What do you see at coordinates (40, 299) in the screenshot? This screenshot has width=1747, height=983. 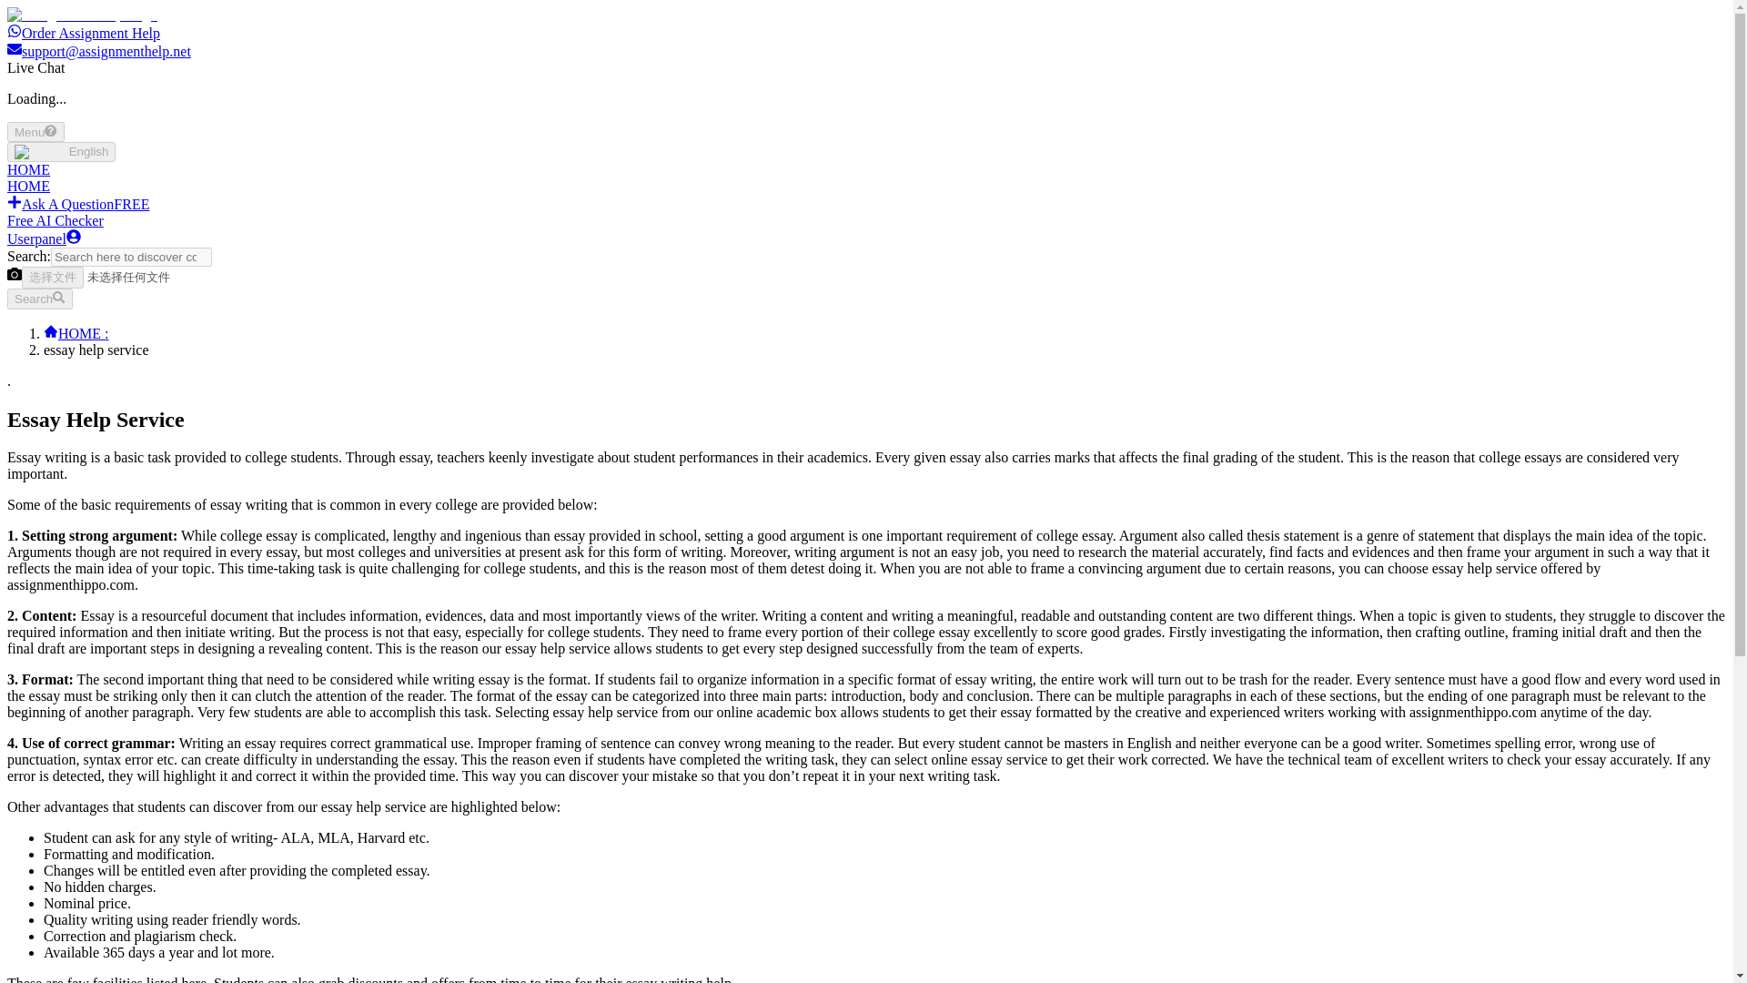 I see `Search` at bounding box center [40, 299].